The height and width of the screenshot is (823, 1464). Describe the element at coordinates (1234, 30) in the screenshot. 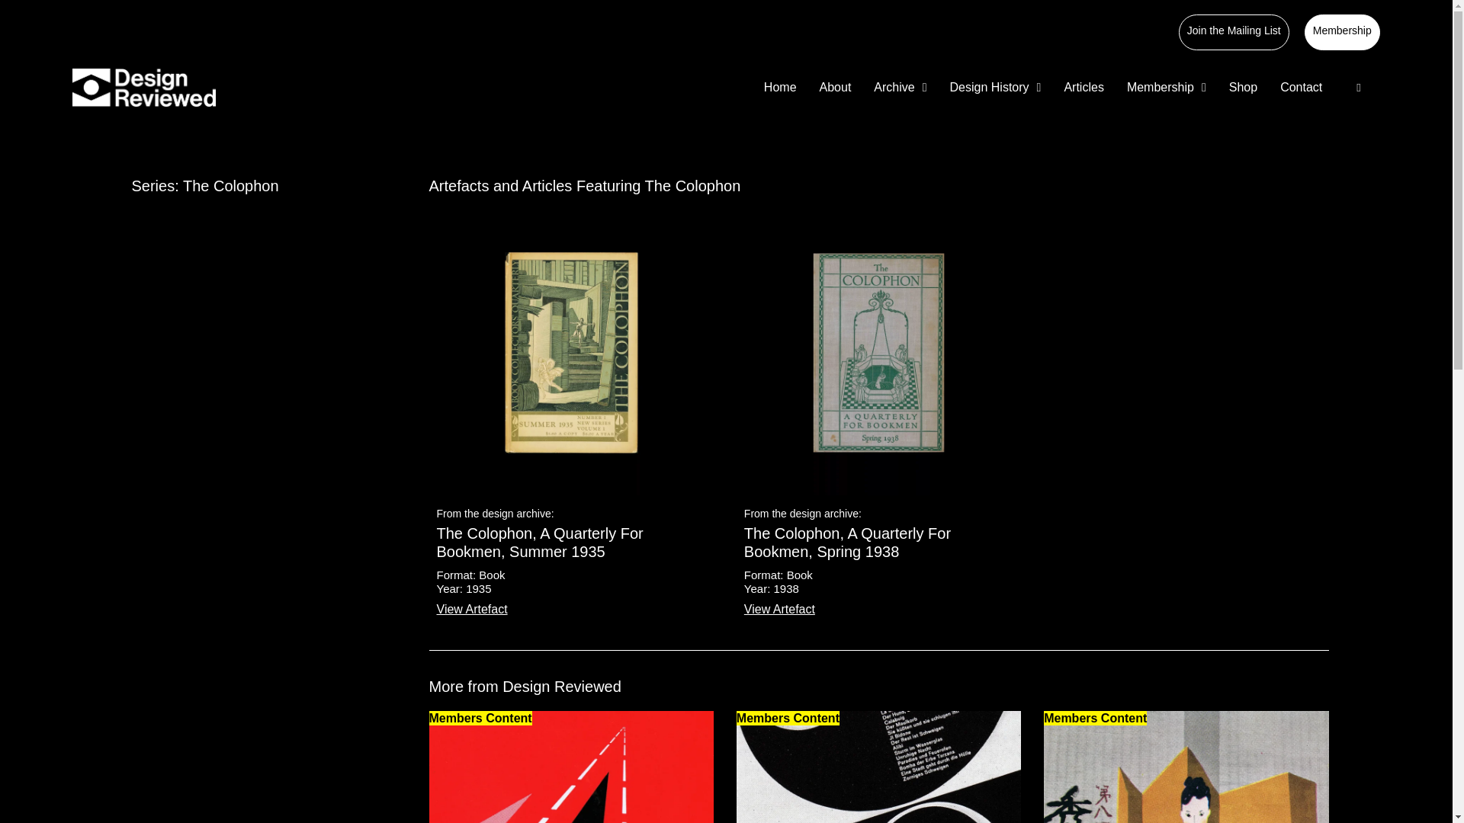

I see `Join the Mailing List` at that location.